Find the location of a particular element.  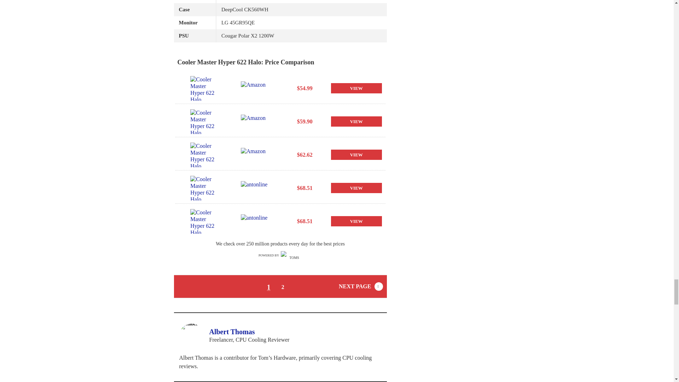

Amazon is located at coordinates (255, 88).